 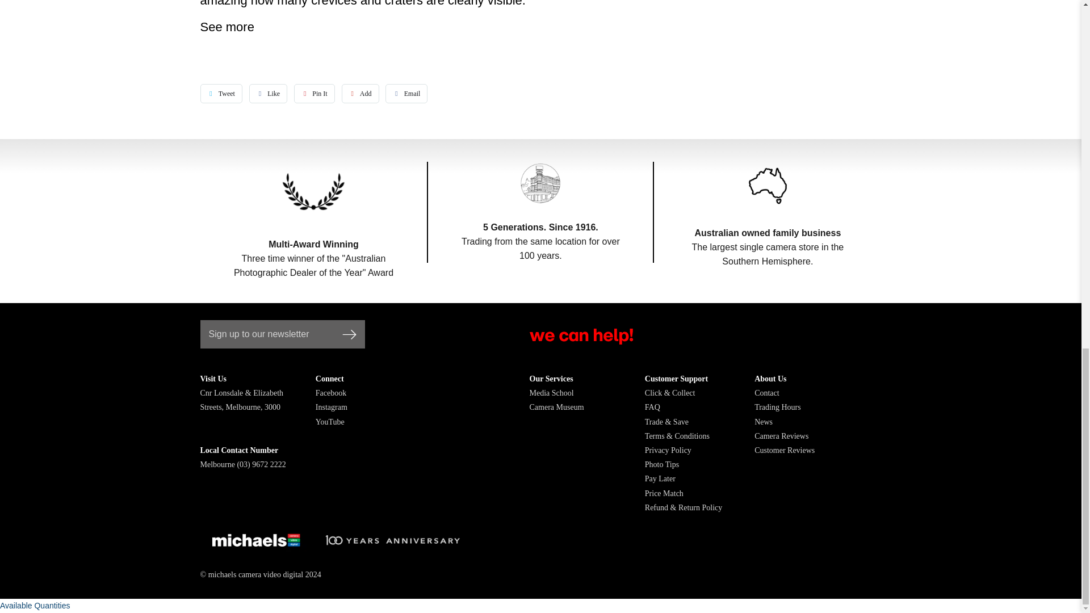 I want to click on Camera Museum, so click(x=556, y=406).